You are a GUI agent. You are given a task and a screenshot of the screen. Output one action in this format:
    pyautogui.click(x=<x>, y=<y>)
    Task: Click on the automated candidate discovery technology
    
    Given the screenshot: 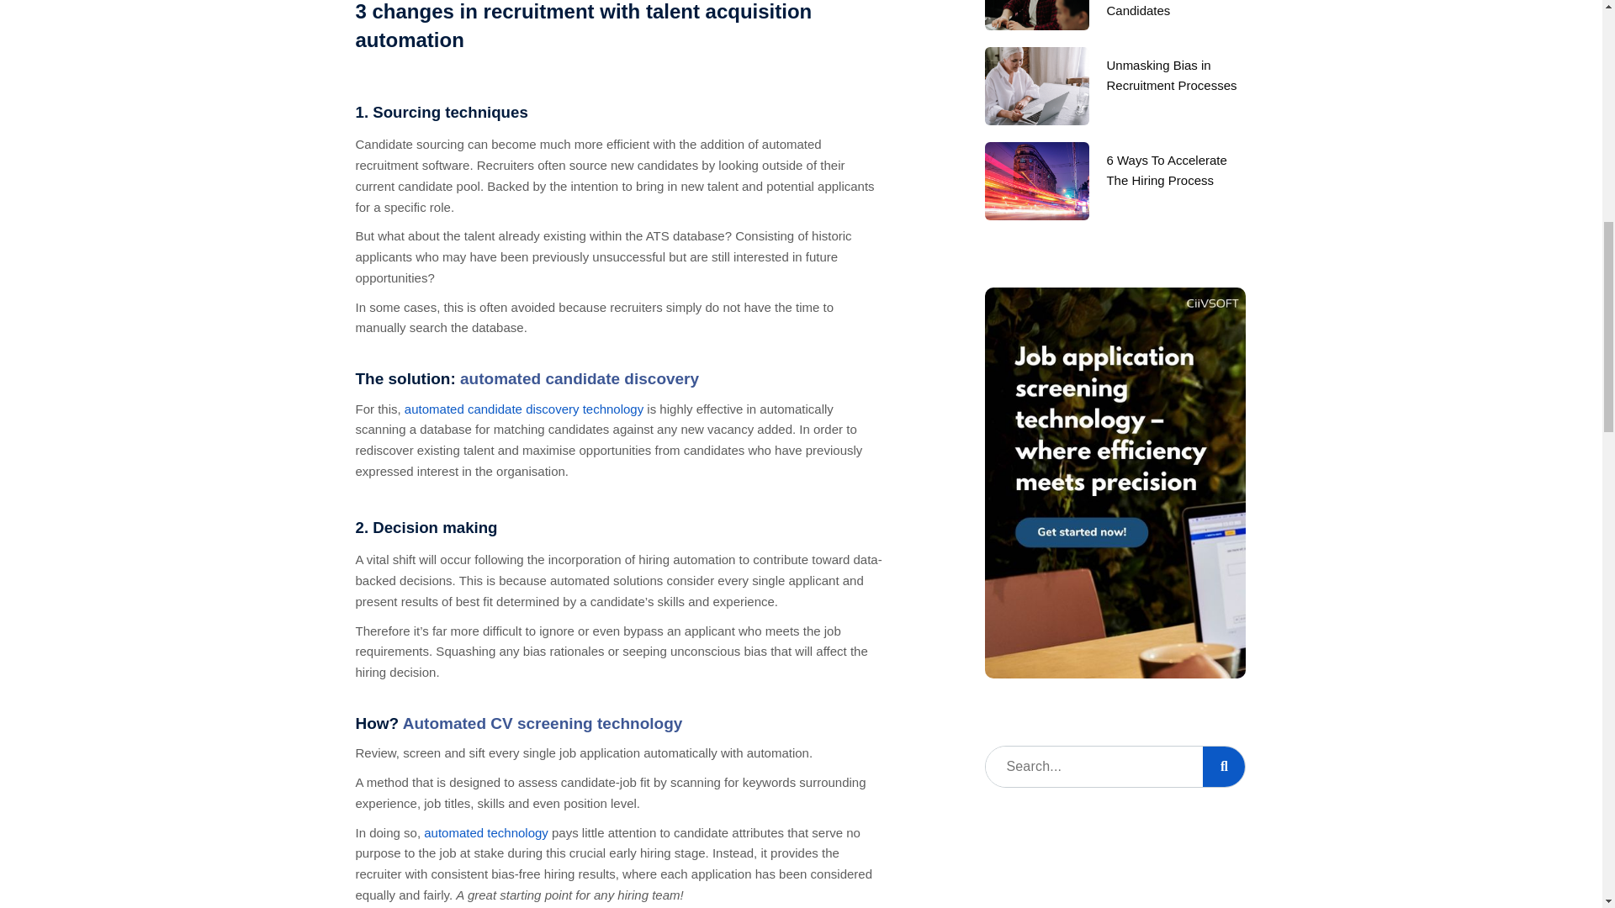 What is the action you would take?
    pyautogui.click(x=522, y=409)
    